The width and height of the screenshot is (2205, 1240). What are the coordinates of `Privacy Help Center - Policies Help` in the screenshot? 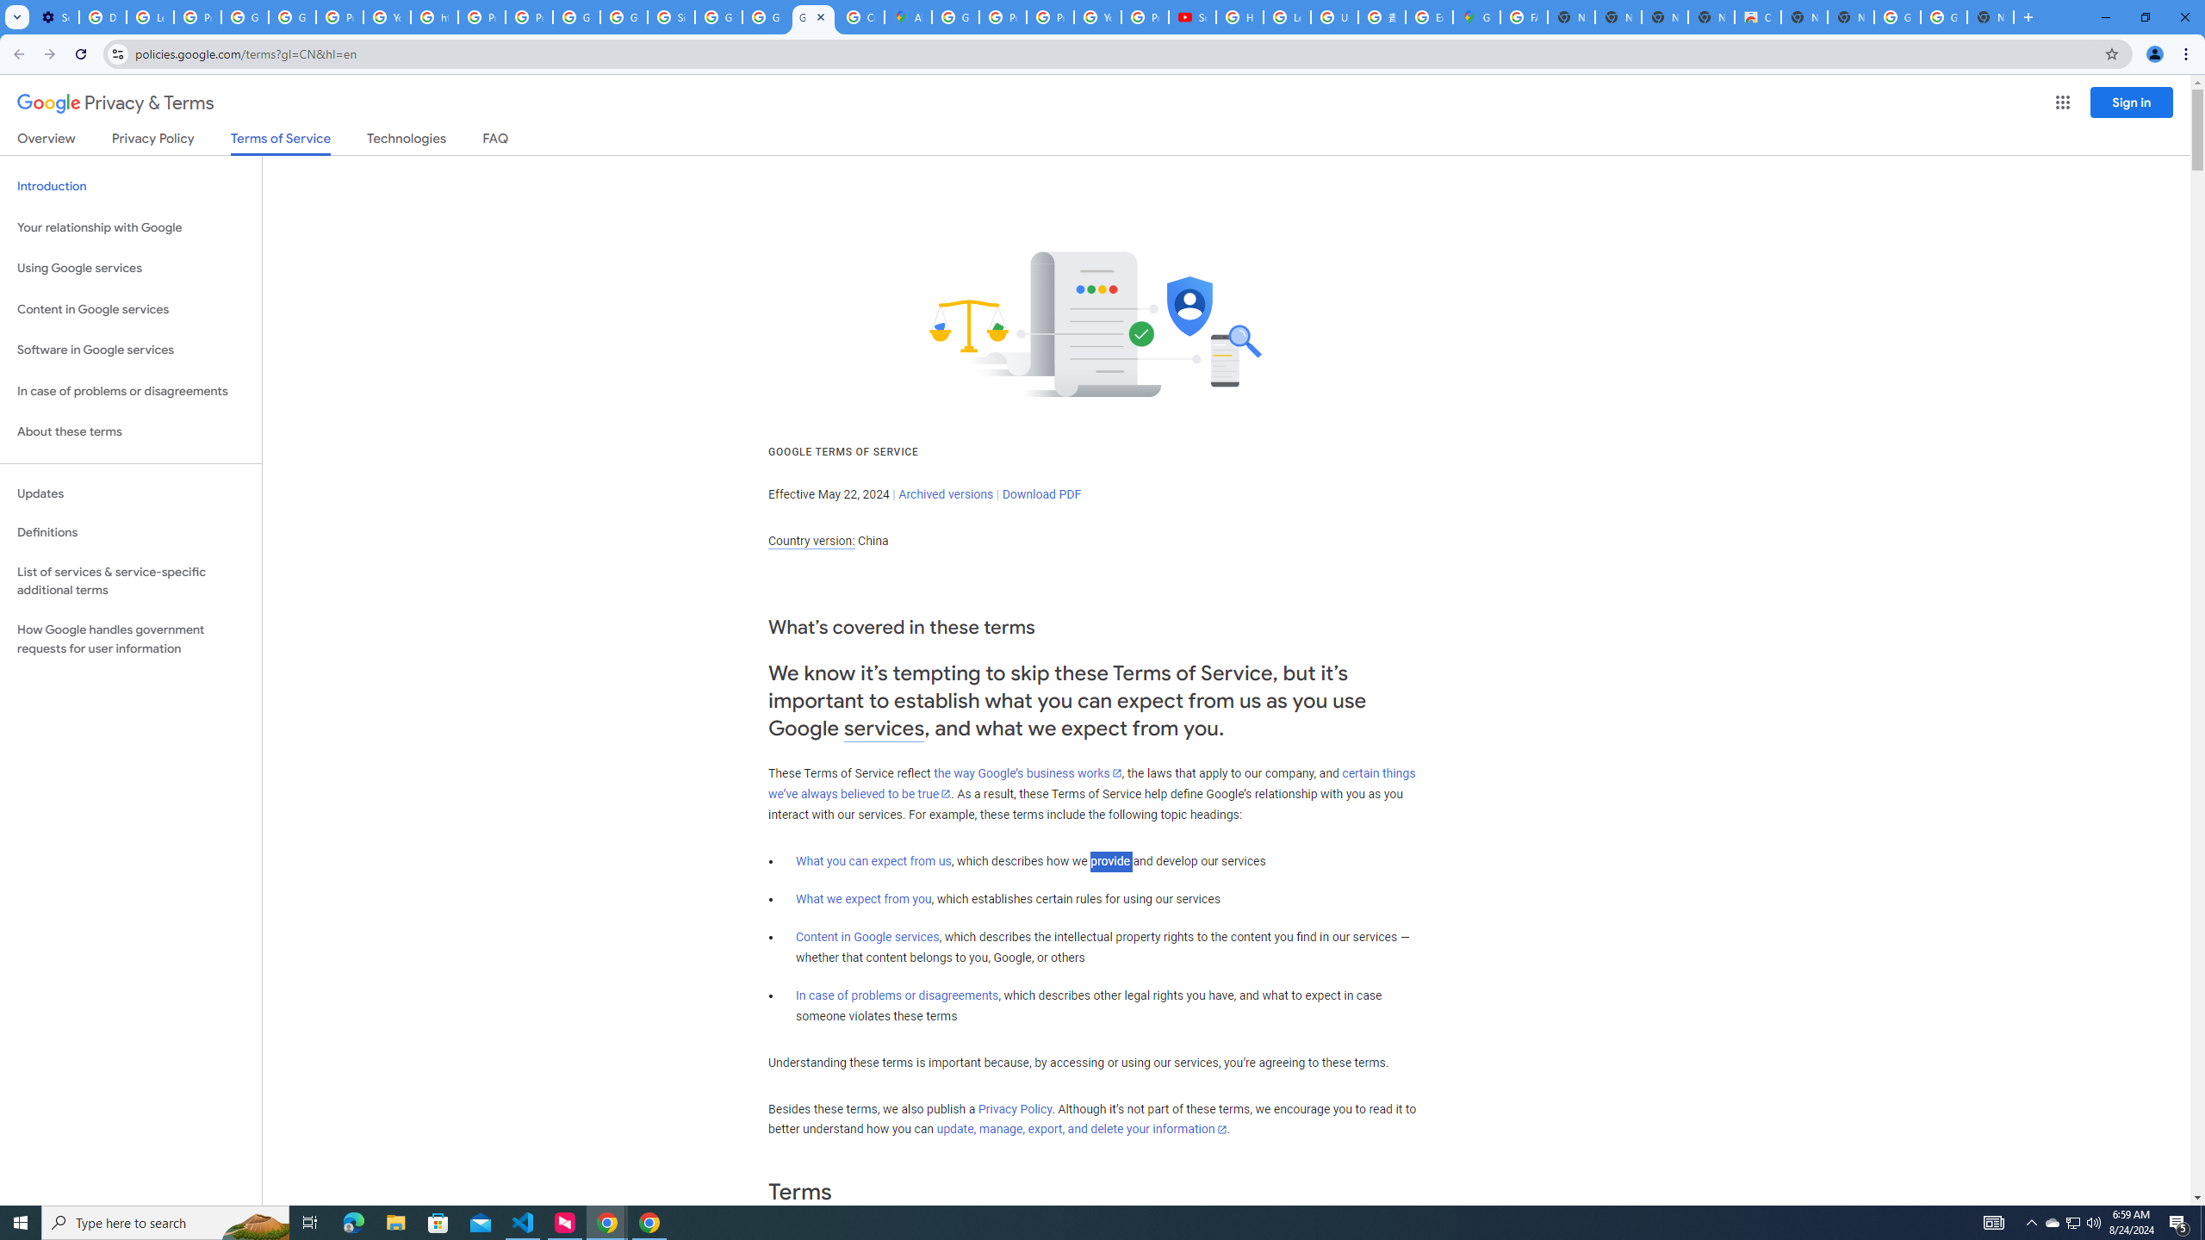 It's located at (1003, 17).